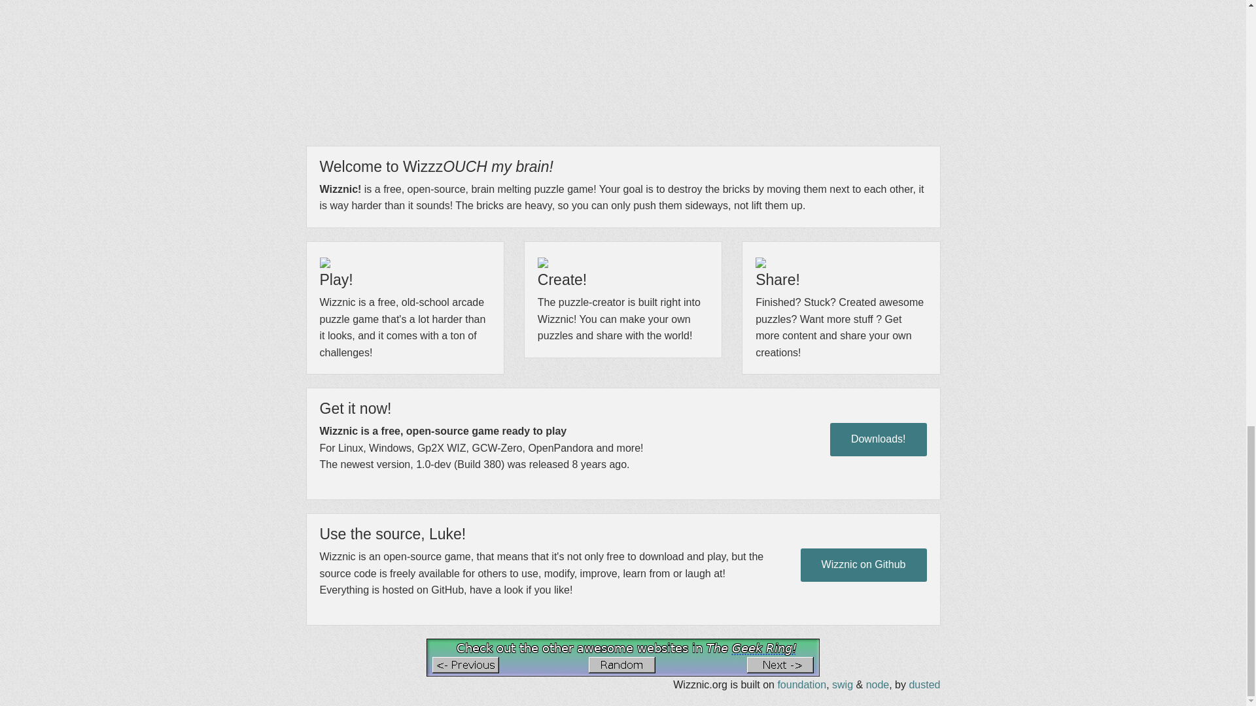  What do you see at coordinates (842, 684) in the screenshot?
I see `swig` at bounding box center [842, 684].